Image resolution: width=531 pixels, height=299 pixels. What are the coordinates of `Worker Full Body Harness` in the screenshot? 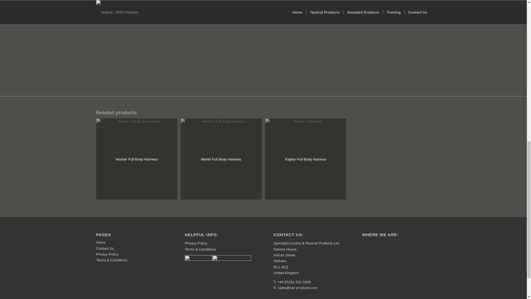 It's located at (137, 159).